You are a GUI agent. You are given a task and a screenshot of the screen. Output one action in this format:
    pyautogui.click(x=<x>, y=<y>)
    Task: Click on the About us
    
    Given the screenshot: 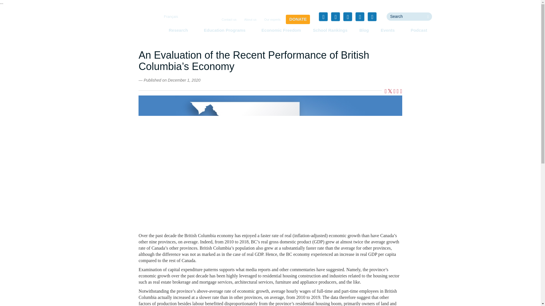 What is the action you would take?
    pyautogui.click(x=250, y=20)
    